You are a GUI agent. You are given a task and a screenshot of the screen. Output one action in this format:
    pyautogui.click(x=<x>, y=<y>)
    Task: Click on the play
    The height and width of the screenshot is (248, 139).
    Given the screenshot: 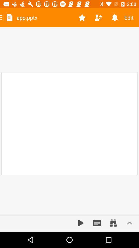 What is the action you would take?
    pyautogui.click(x=81, y=223)
    